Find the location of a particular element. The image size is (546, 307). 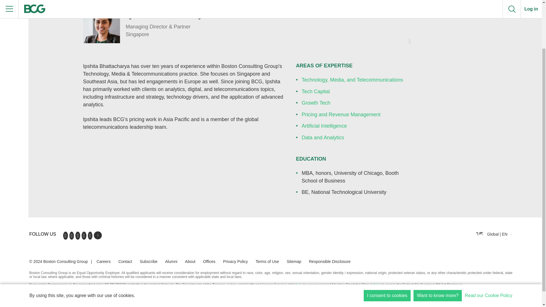

Data and Analytics is located at coordinates (323, 138).